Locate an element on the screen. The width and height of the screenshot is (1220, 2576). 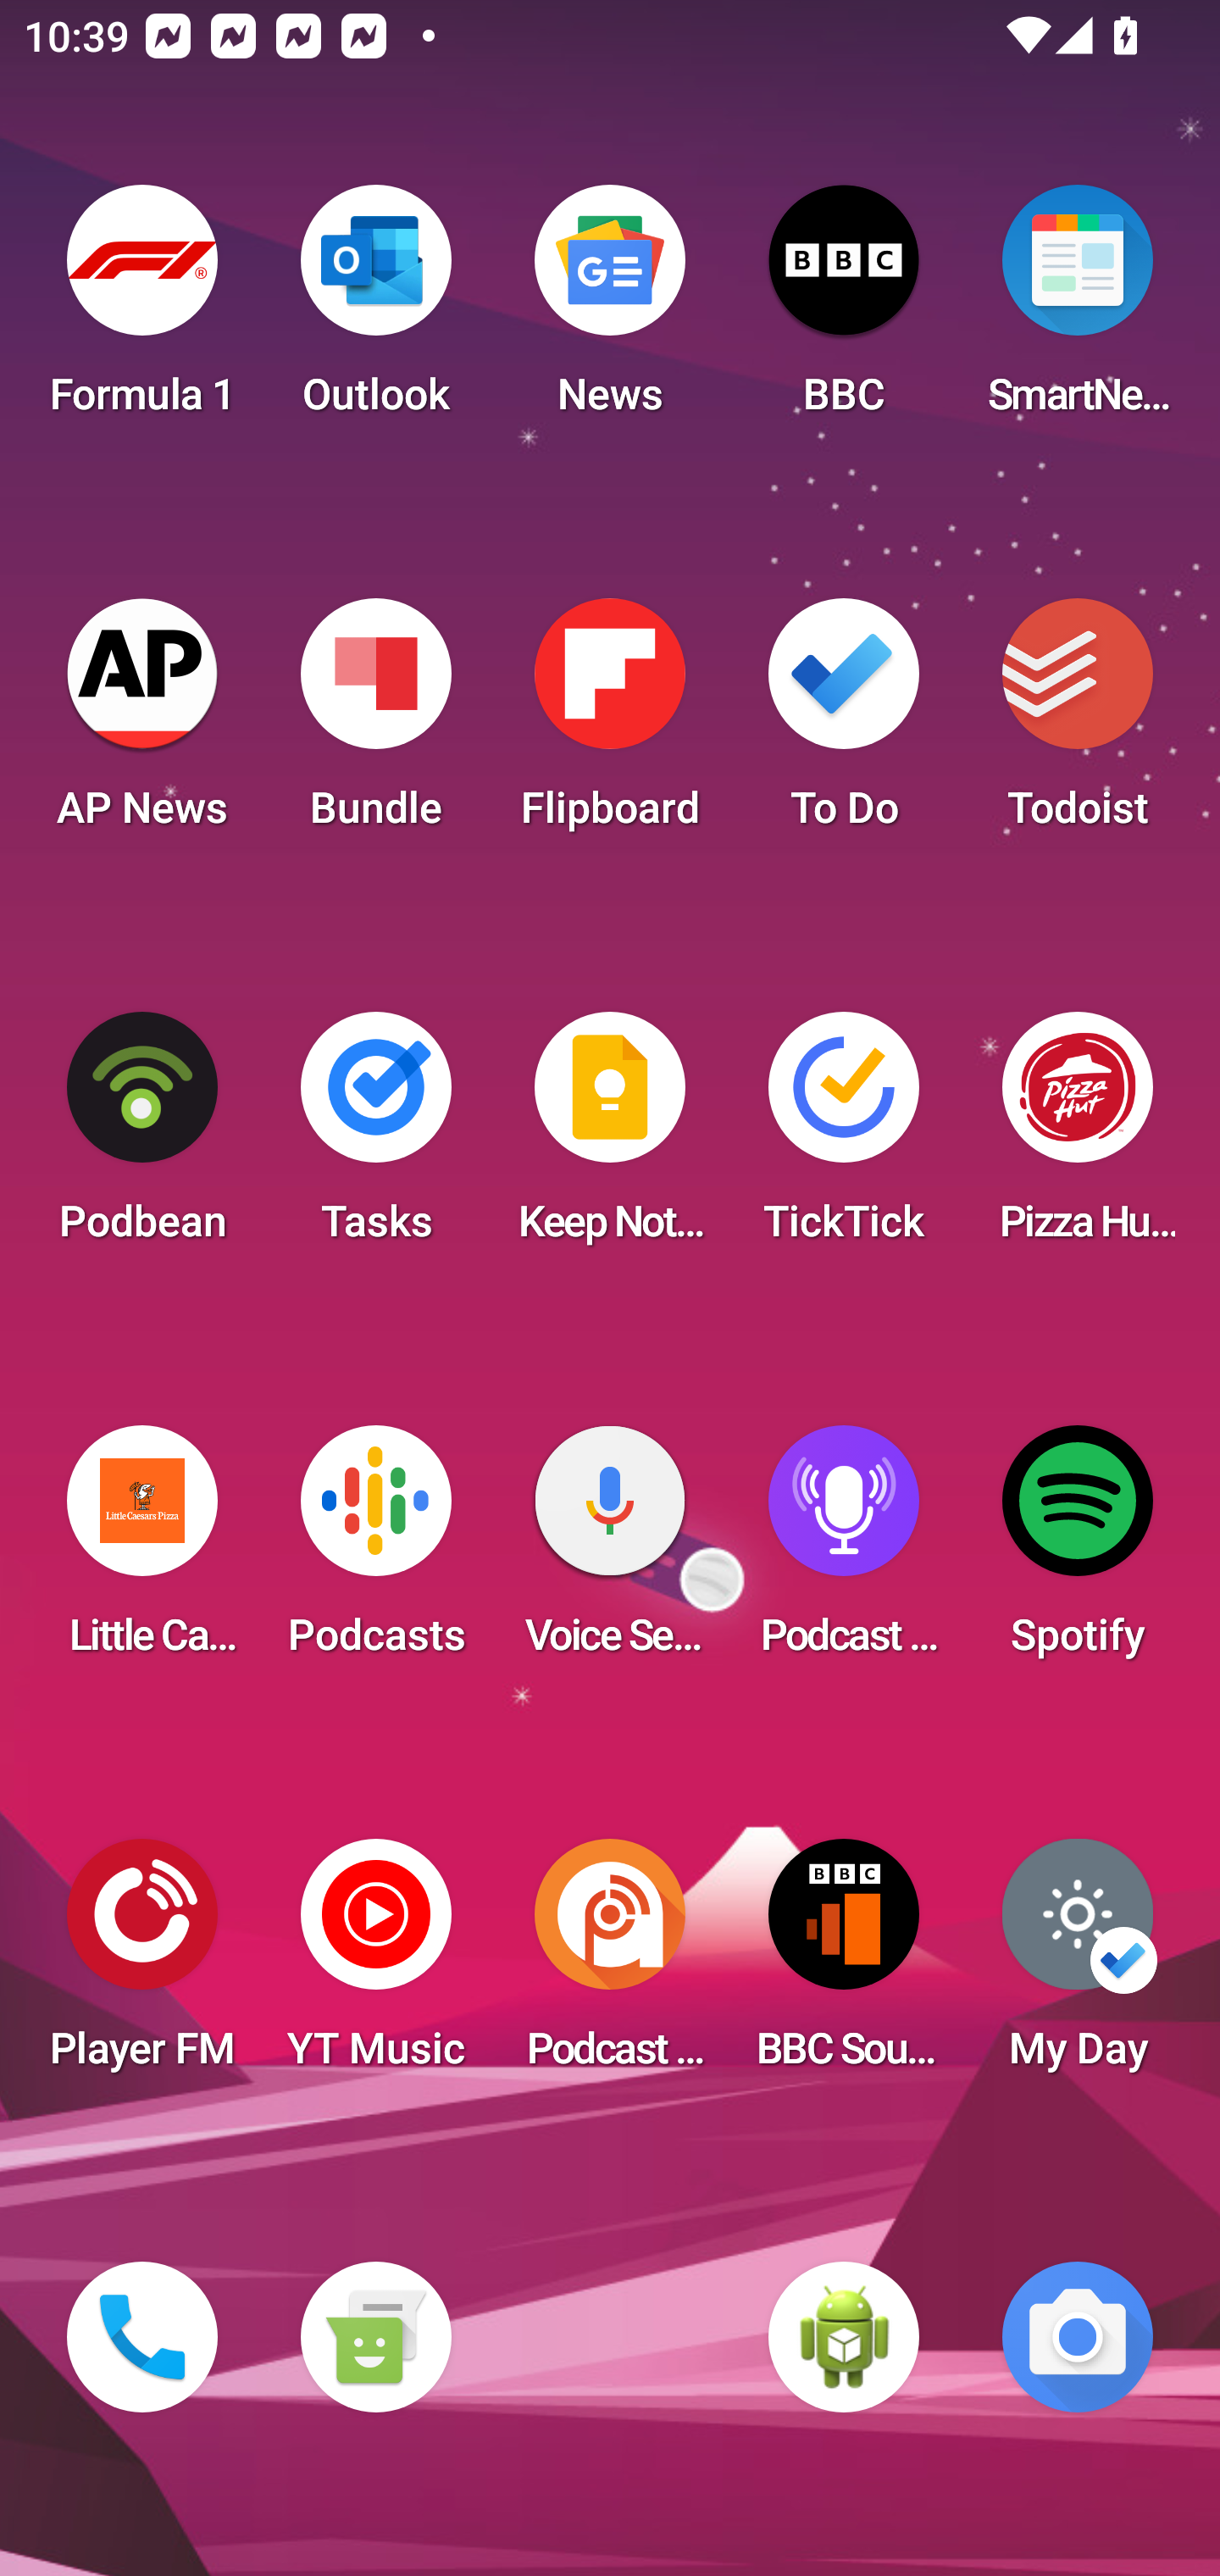
SmartNews is located at coordinates (1078, 310).